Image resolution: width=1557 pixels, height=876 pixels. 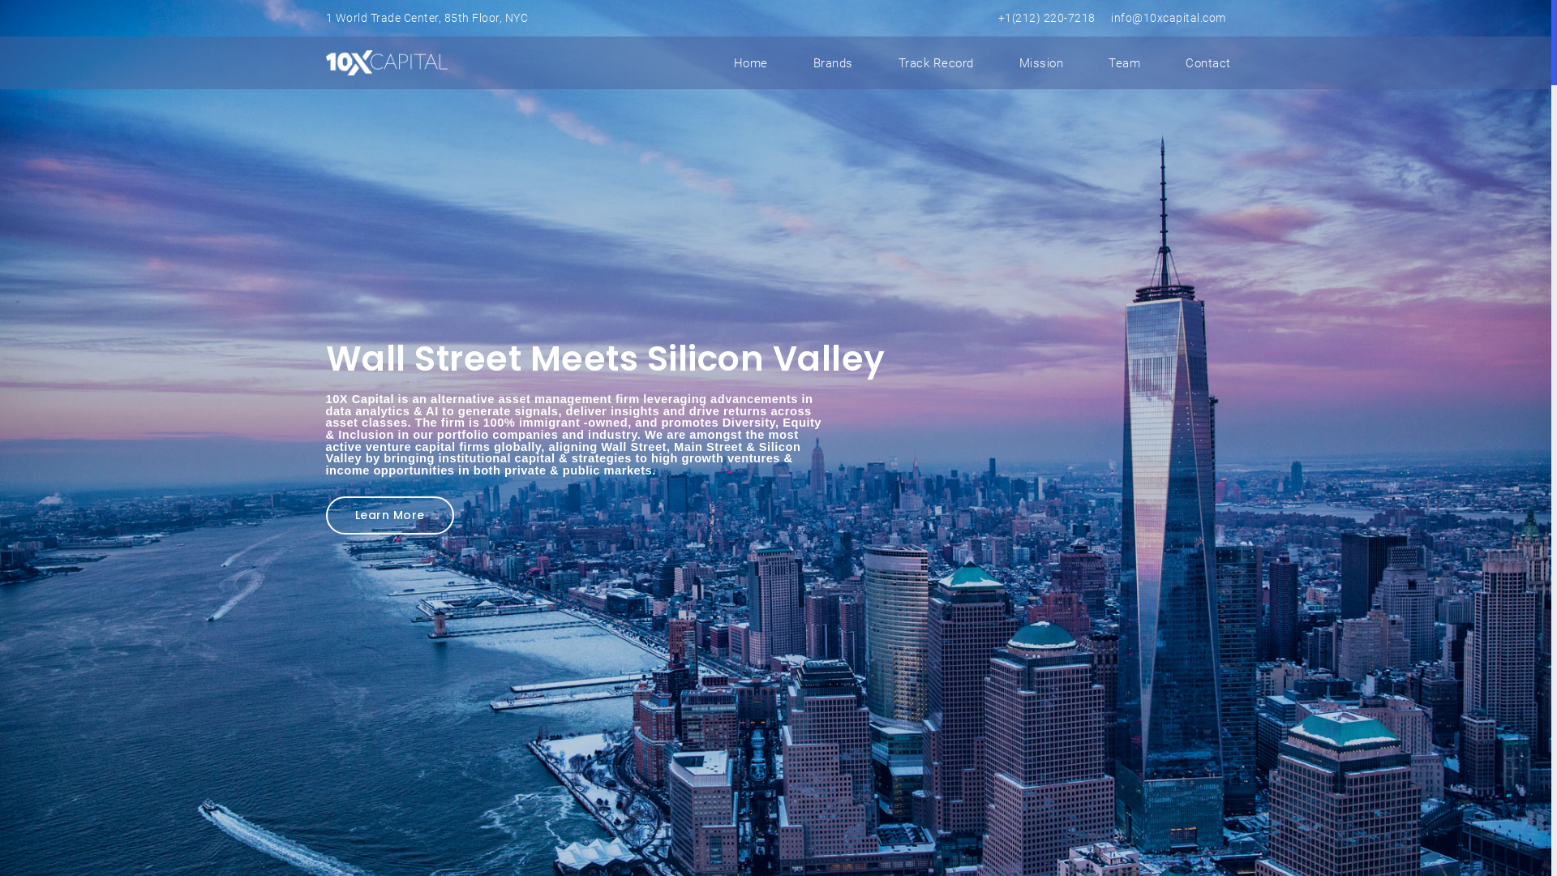 I want to click on +1(212) 220-7218, so click(x=1046, y=18).